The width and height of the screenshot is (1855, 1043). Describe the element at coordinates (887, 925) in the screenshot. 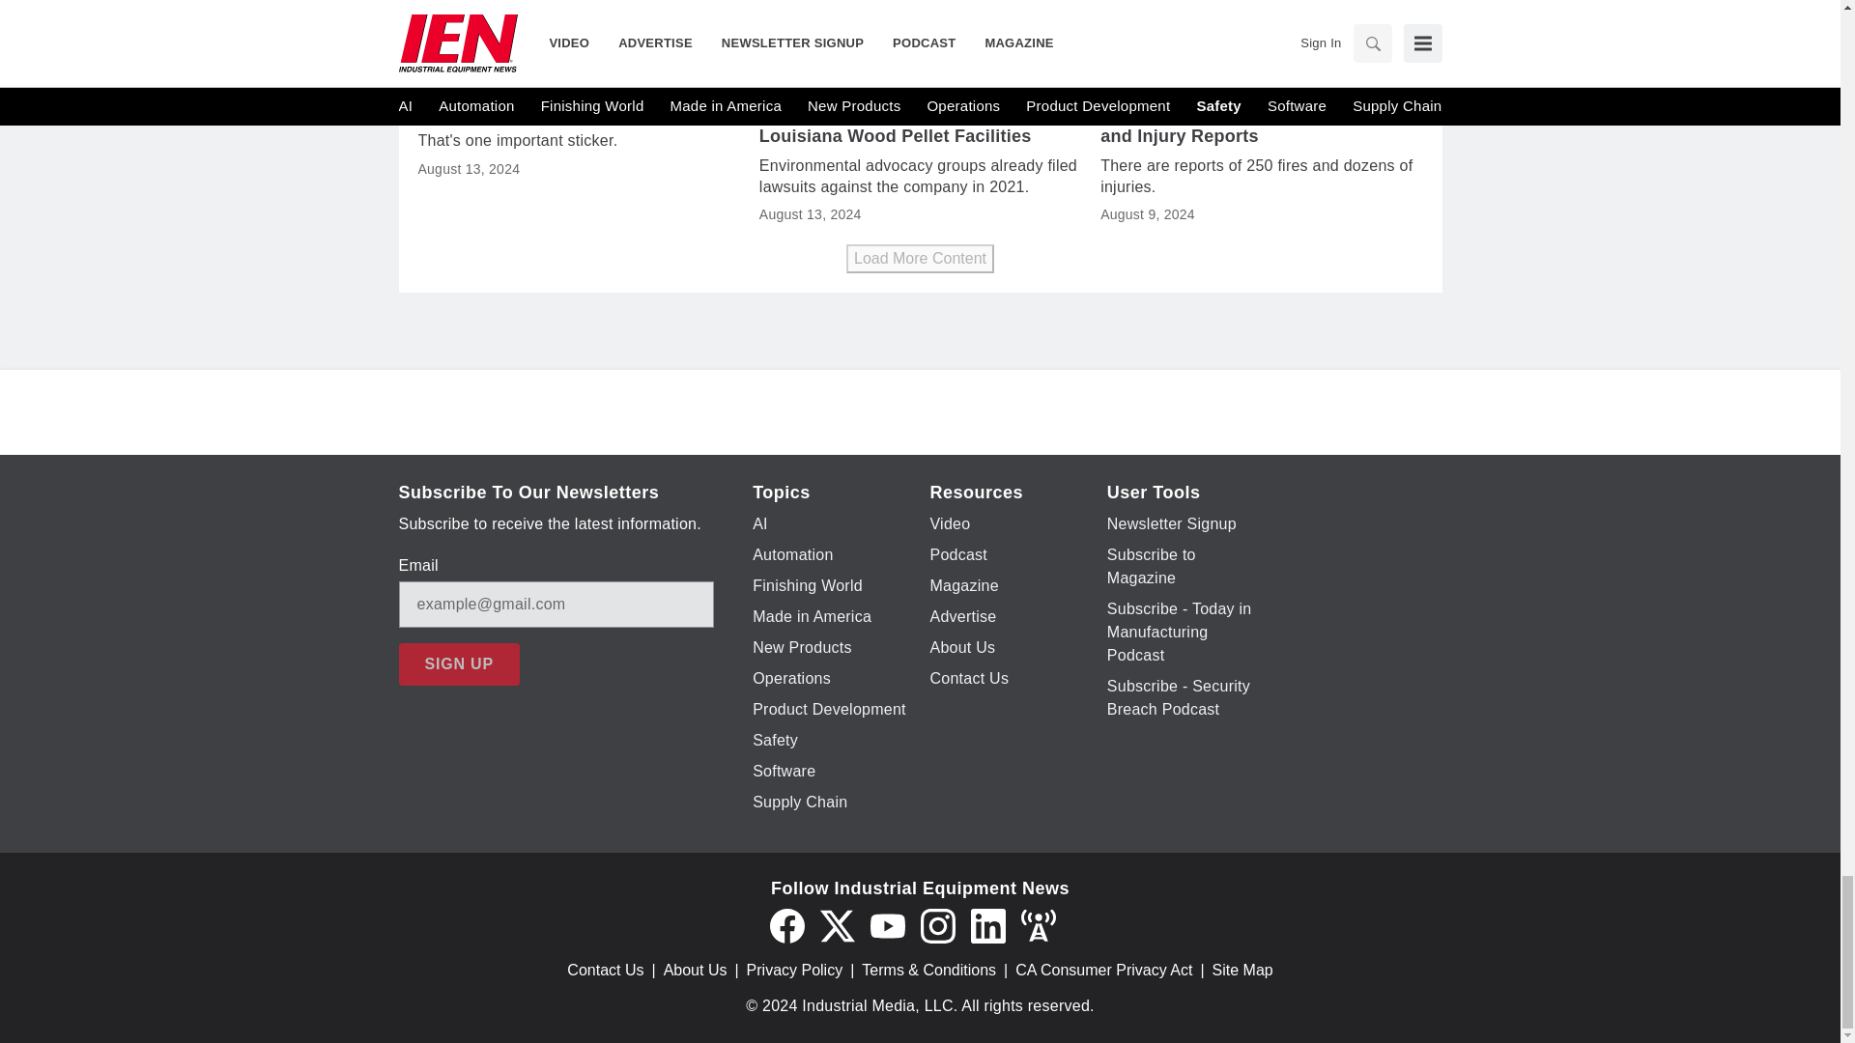

I see `YouTube icon` at that location.